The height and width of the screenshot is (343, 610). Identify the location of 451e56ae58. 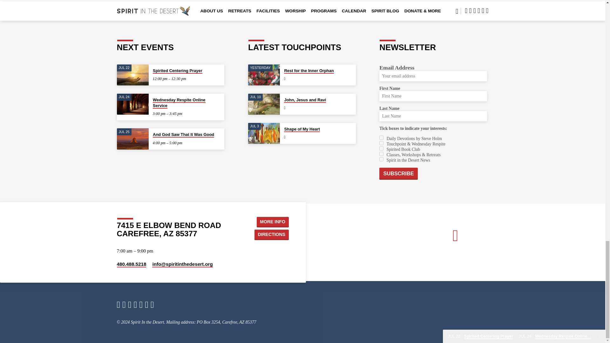
(381, 149).